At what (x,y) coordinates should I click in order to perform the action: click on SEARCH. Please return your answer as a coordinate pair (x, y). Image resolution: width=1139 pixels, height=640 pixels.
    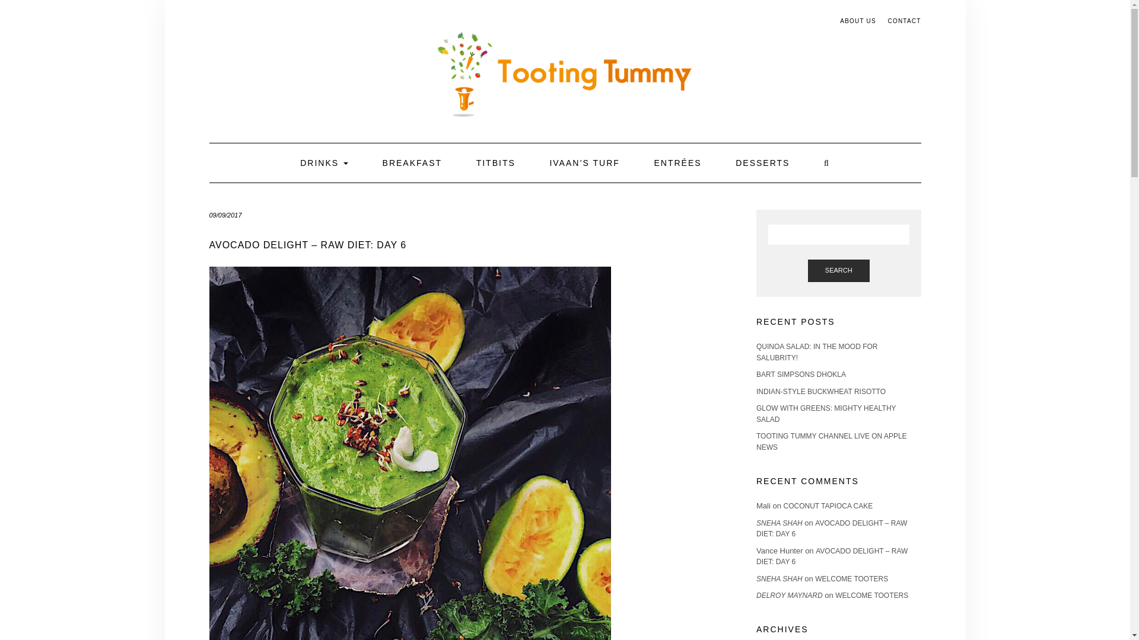
    Looking at the image, I should click on (839, 271).